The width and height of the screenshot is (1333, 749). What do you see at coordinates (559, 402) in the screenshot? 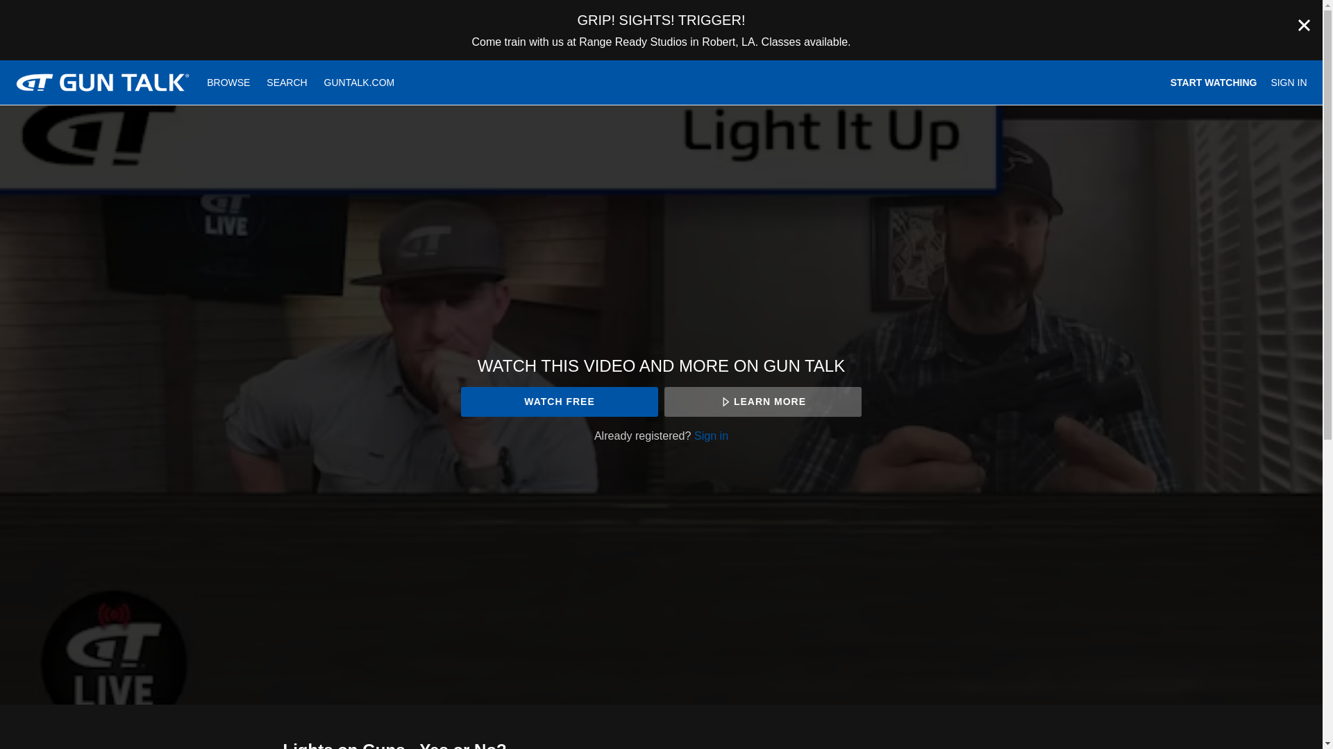
I see `WATCH FREE` at bounding box center [559, 402].